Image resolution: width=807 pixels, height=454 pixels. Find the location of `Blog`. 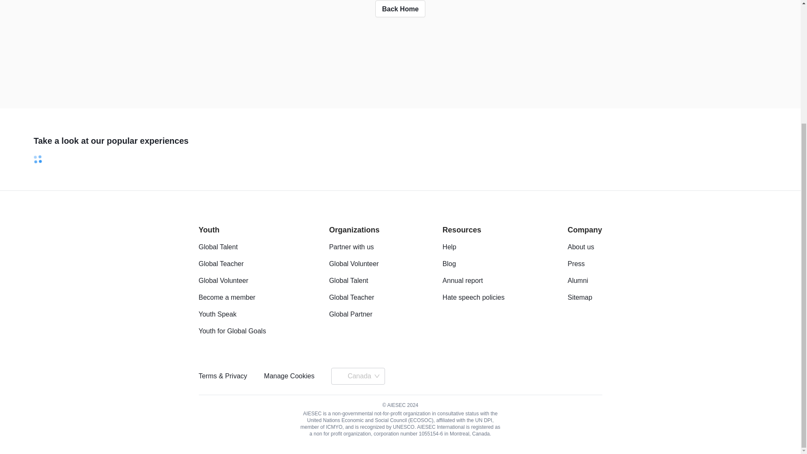

Blog is located at coordinates (449, 264).